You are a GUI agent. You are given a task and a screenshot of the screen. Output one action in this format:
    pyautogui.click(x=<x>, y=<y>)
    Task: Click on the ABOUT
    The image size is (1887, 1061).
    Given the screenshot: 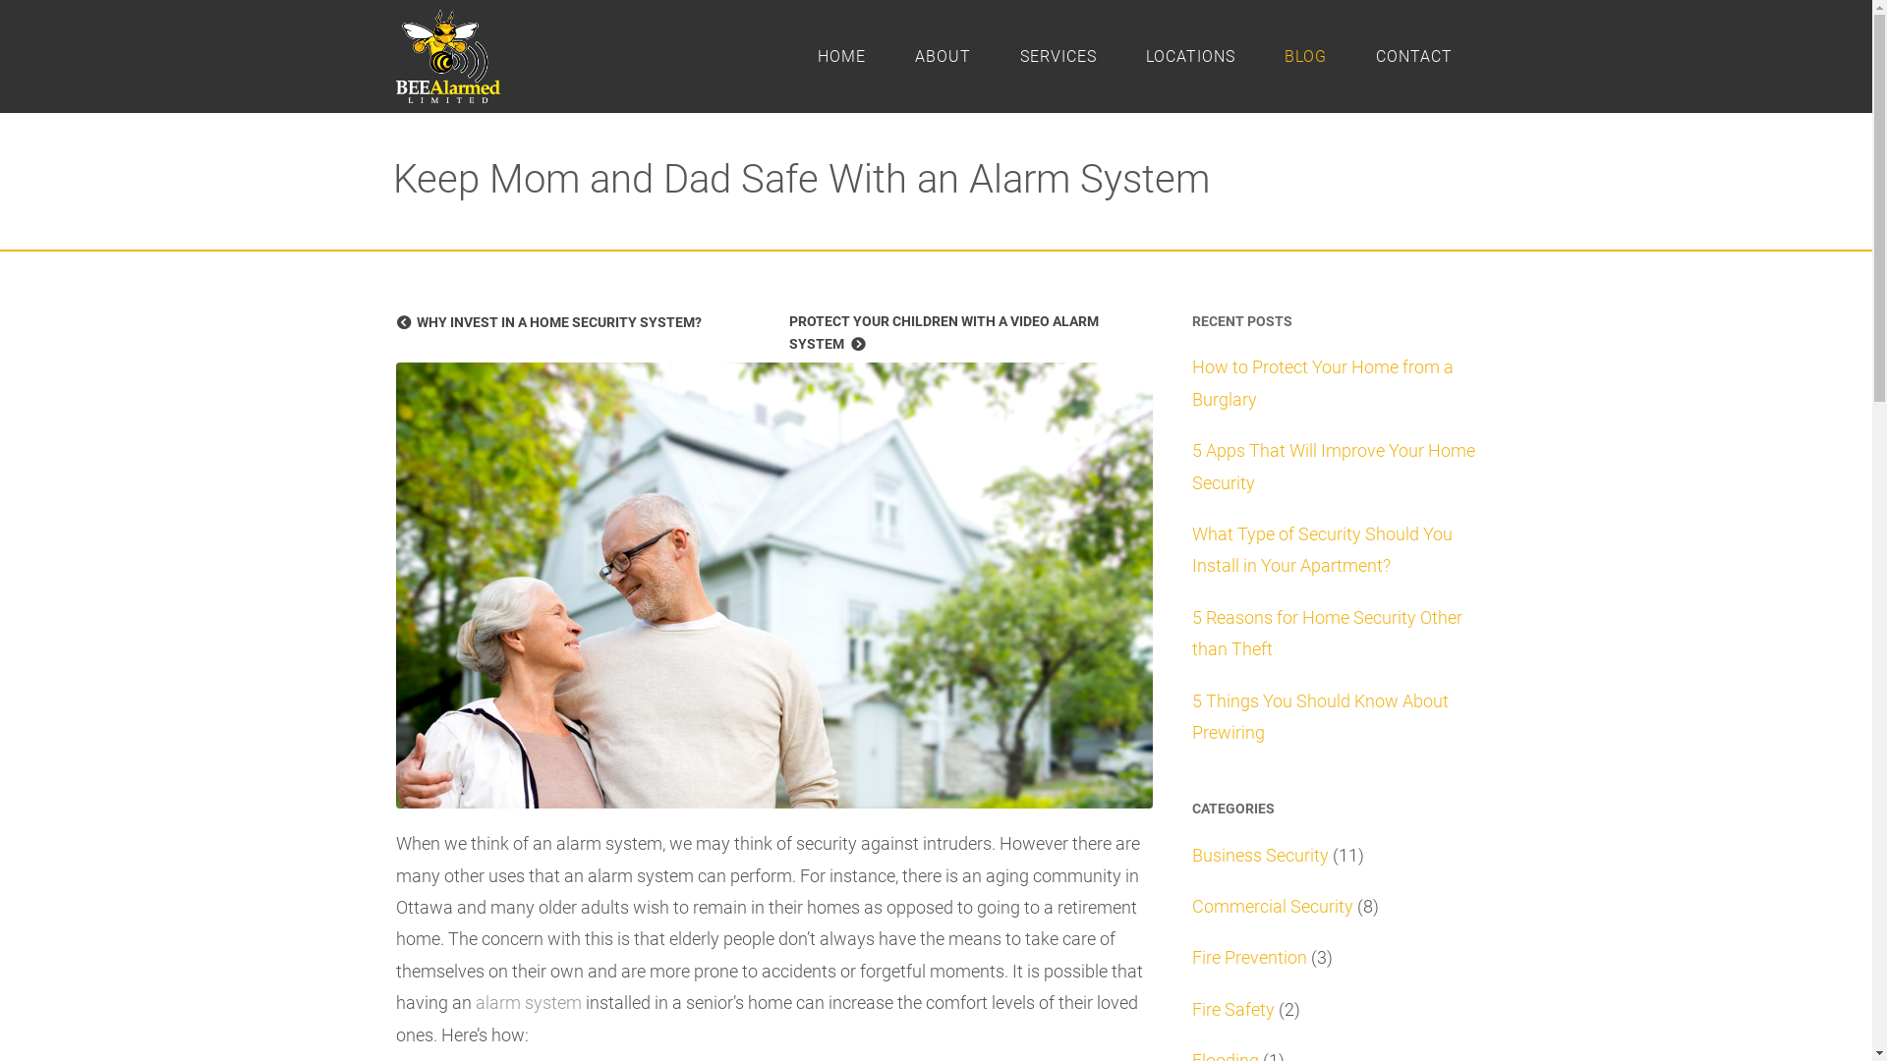 What is the action you would take?
    pyautogui.click(x=943, y=57)
    